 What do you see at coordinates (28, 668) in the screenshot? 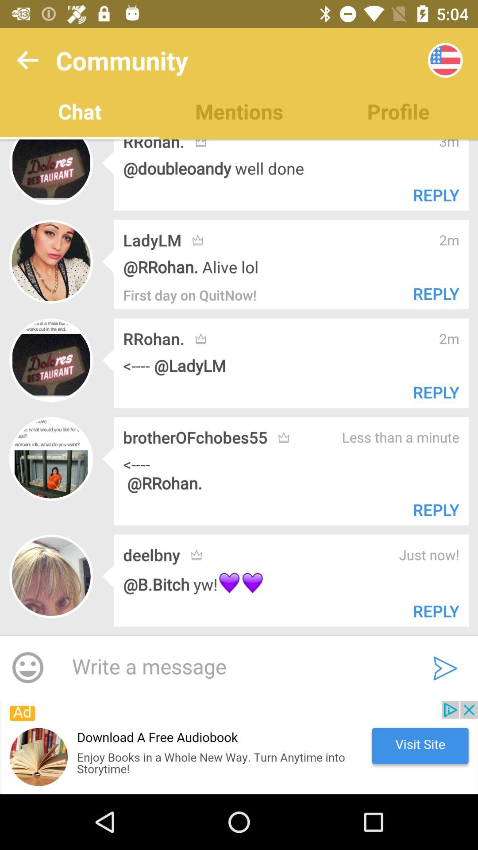
I see `choose emoji` at bounding box center [28, 668].